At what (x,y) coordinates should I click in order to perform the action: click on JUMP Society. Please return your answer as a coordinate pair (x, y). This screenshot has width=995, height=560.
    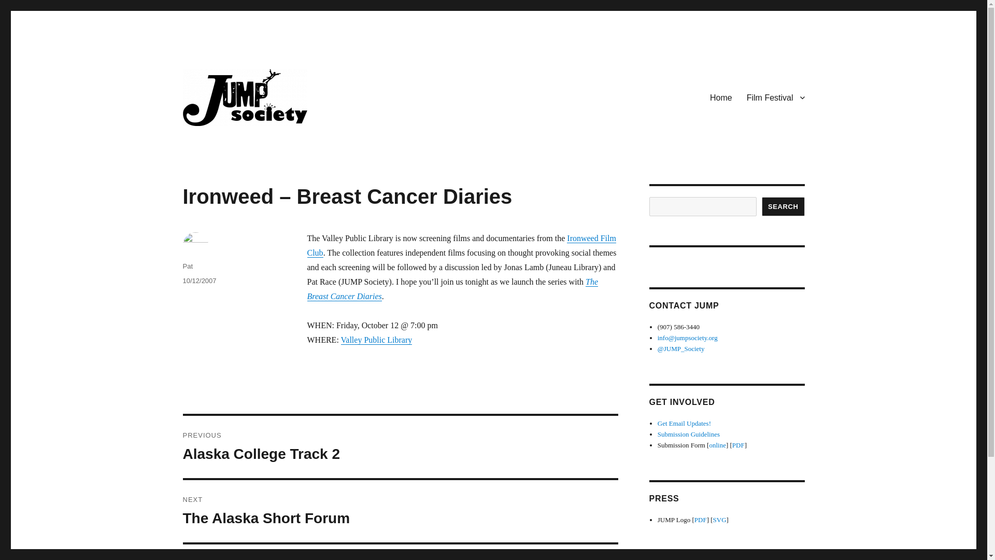
    Looking at the image, I should click on (230, 142).